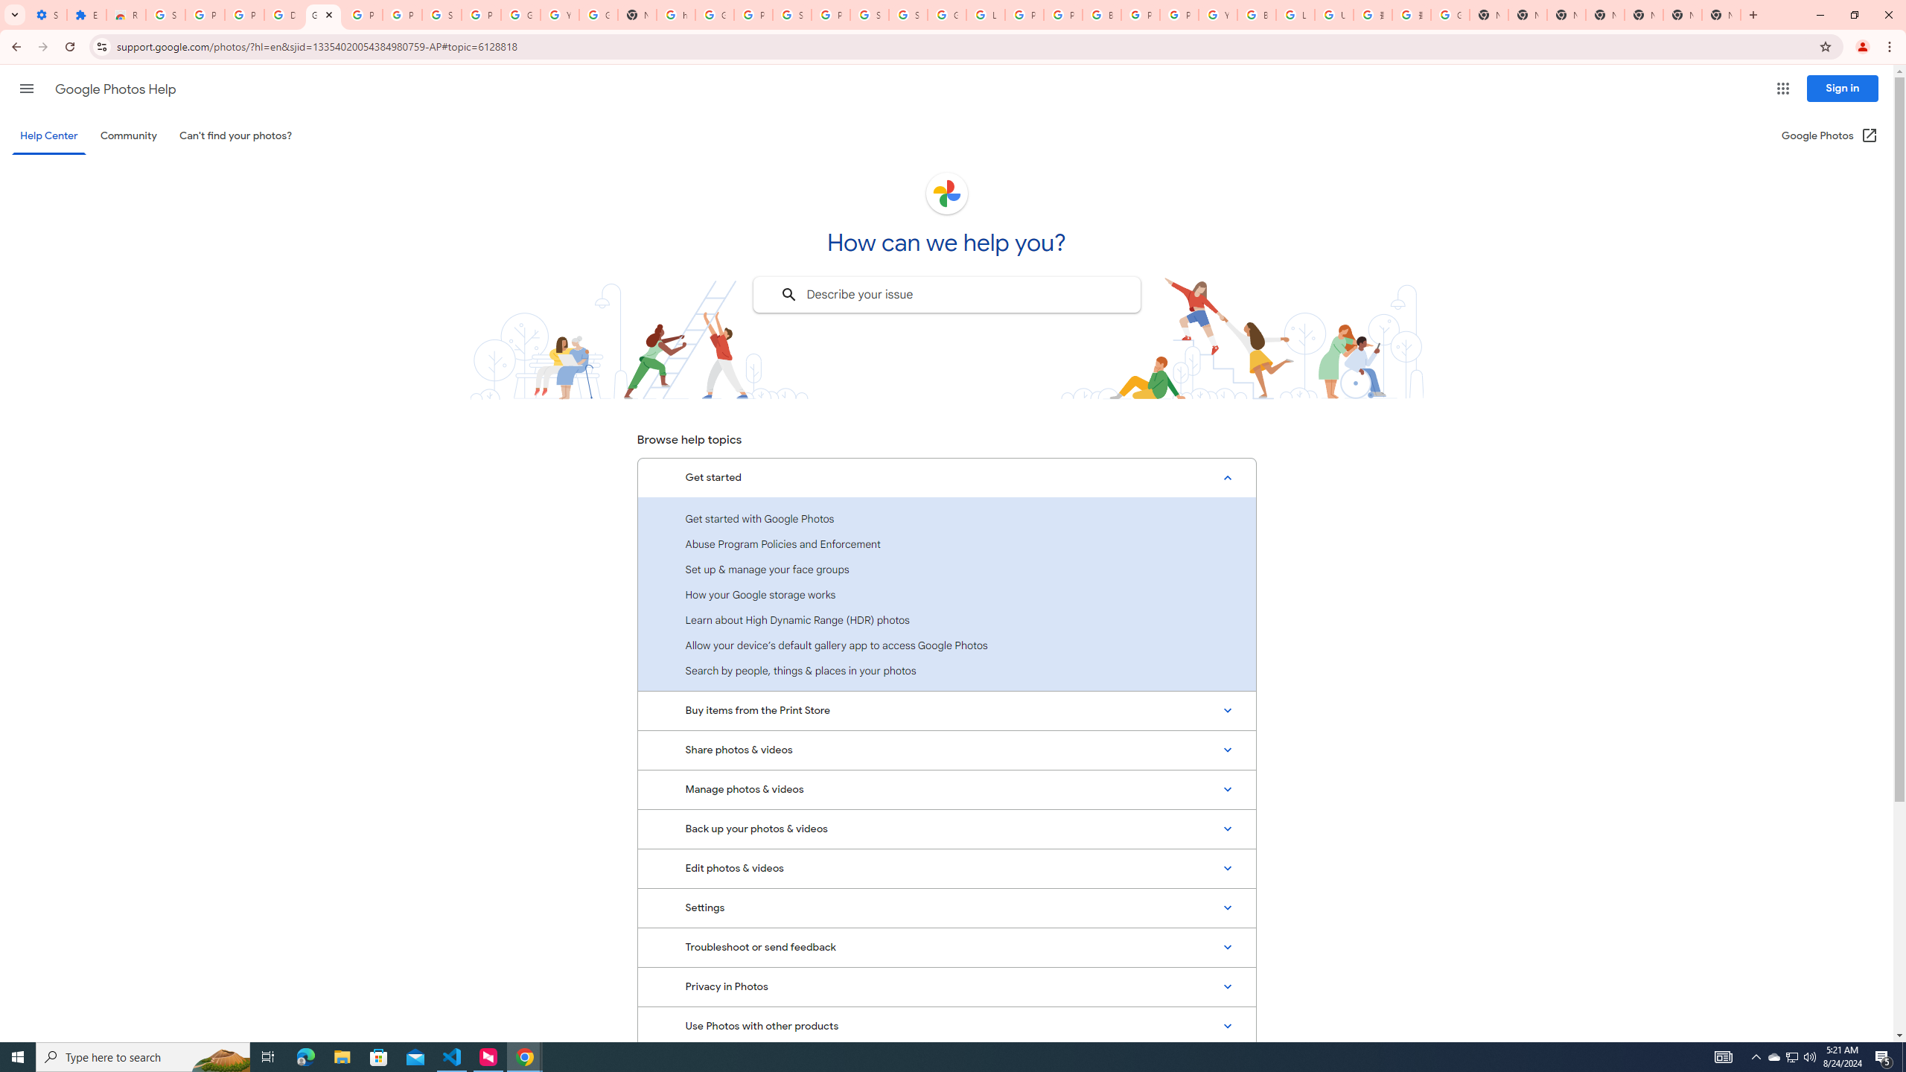  What do you see at coordinates (870, 15) in the screenshot?
I see `Sign in - Google Accounts` at bounding box center [870, 15].